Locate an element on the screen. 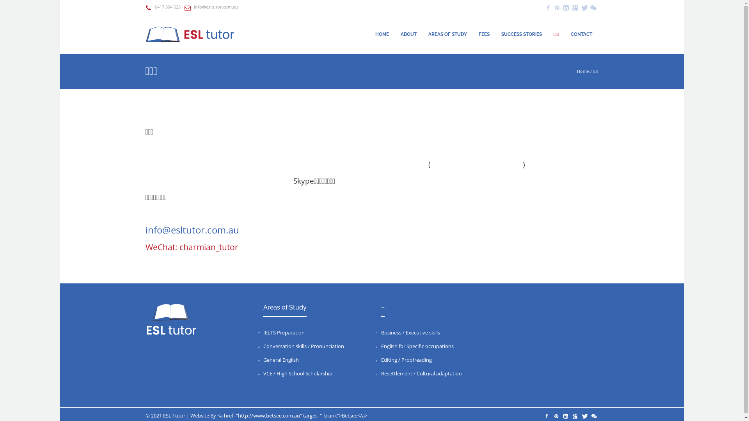 This screenshot has width=749, height=421. Home is located at coordinates (583, 71).